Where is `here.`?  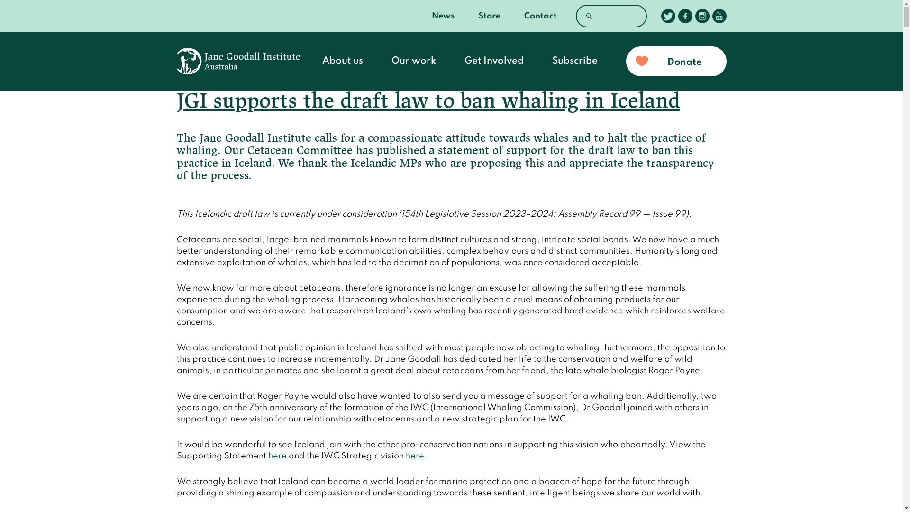
here. is located at coordinates (416, 456).